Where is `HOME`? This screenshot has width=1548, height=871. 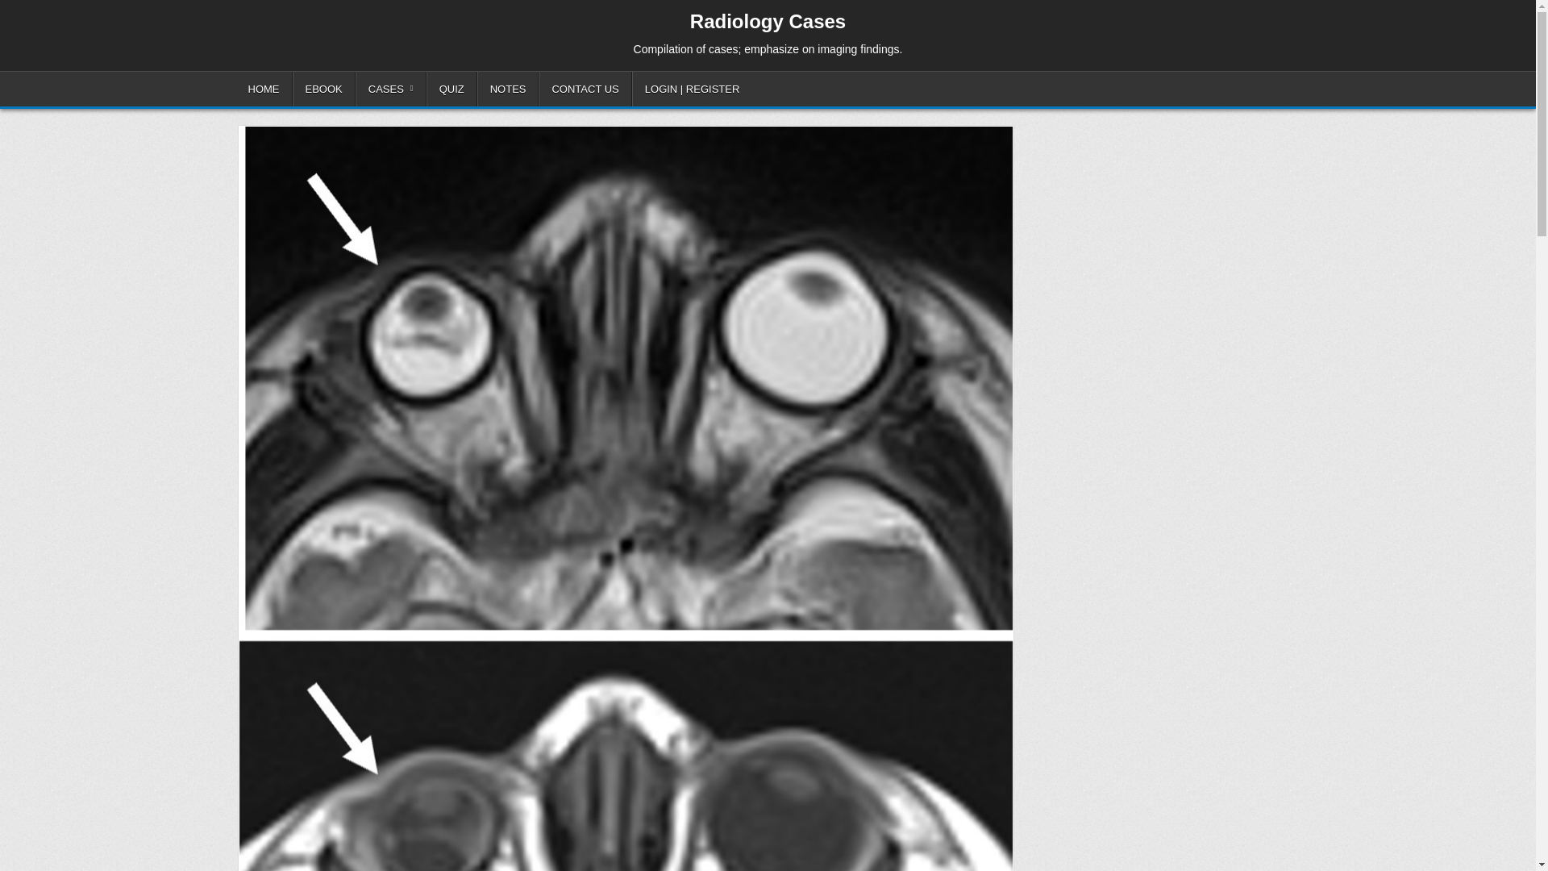
HOME is located at coordinates (263, 89).